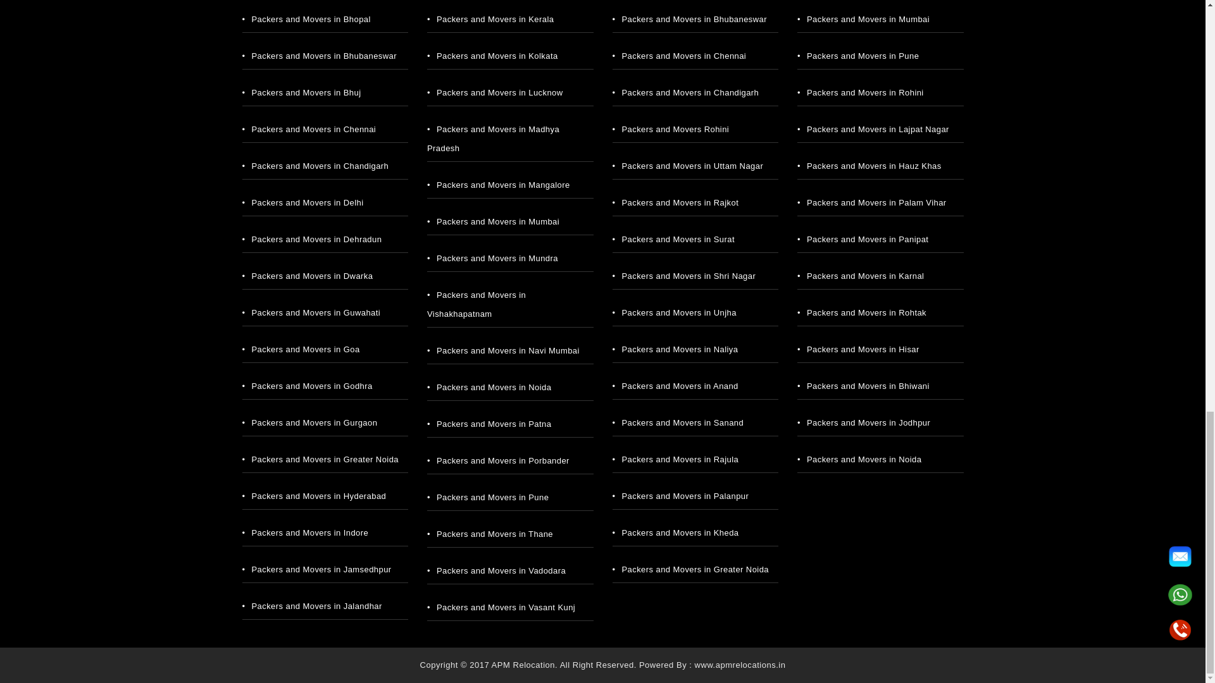 The height and width of the screenshot is (683, 1215). I want to click on Packers and Movers in Greater Noida, so click(325, 459).